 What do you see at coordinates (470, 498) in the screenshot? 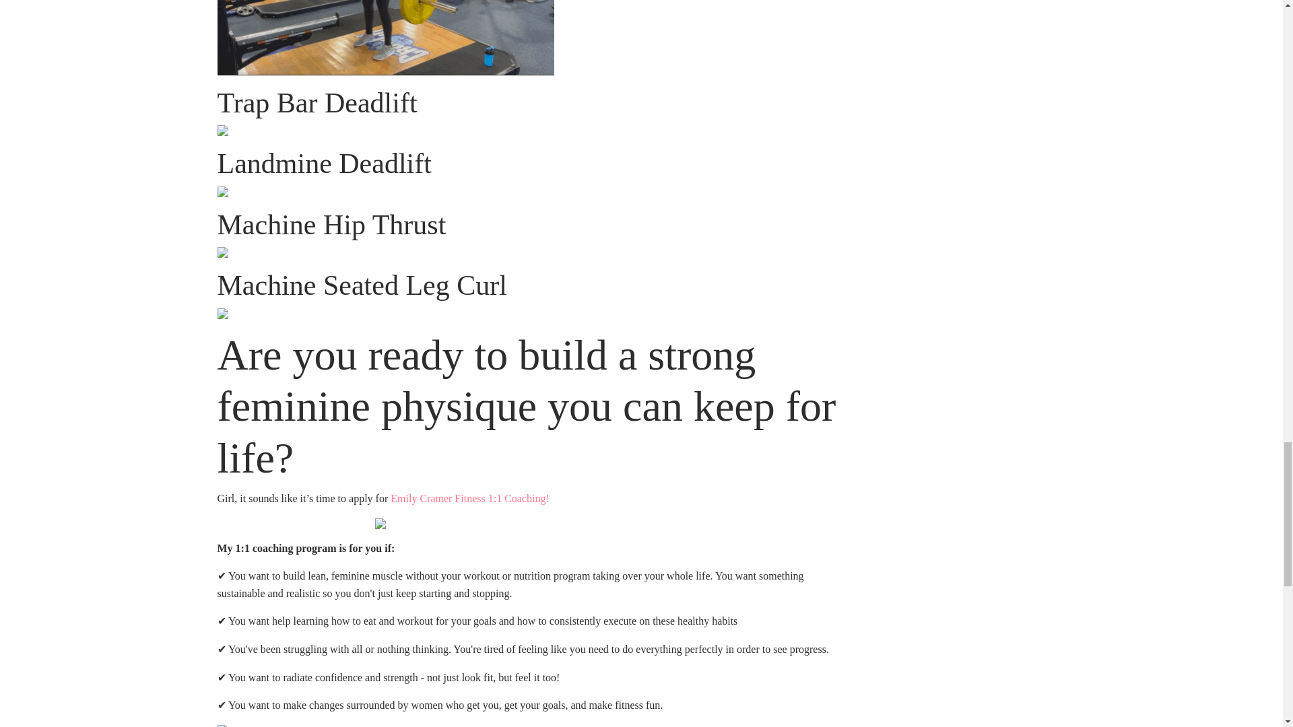
I see `Emily Cramer Fitness 1:1 Coaching!` at bounding box center [470, 498].